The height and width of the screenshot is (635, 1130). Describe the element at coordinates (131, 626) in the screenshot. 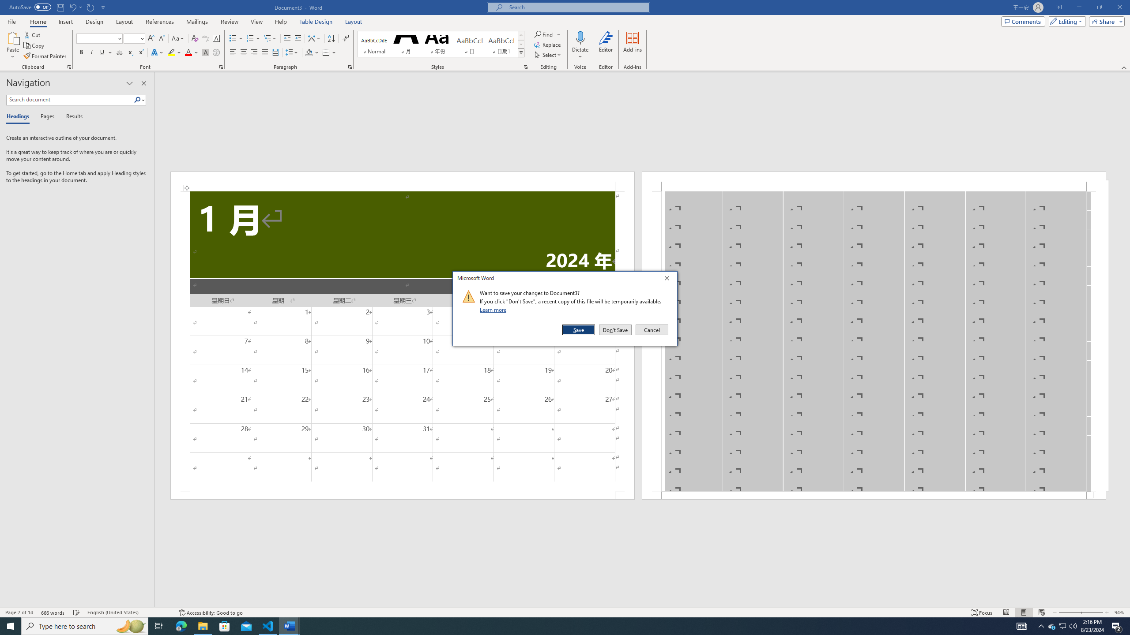

I see `Search highlights icon opens search home window` at that location.